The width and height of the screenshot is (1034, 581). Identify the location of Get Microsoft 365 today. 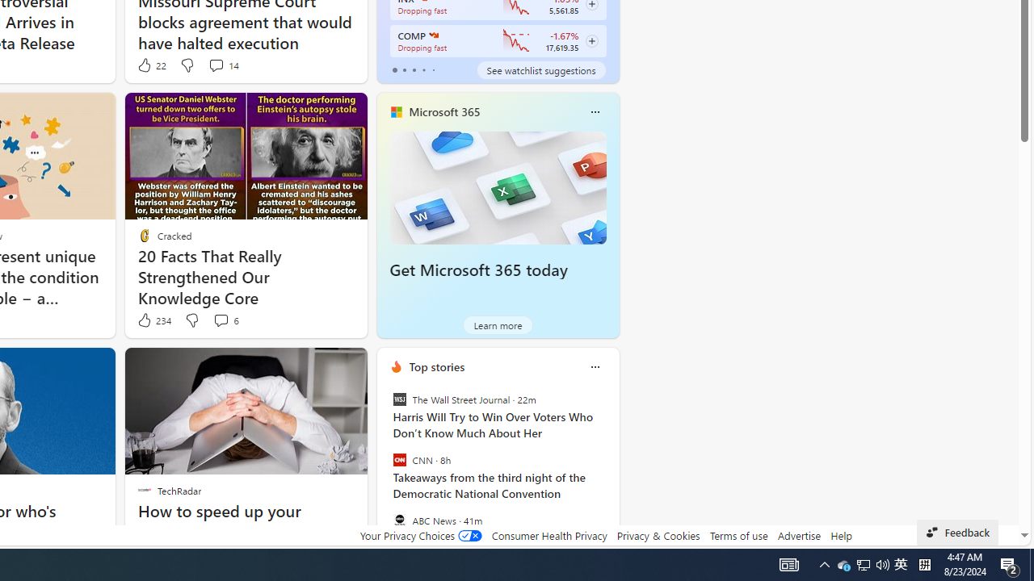
(478, 270).